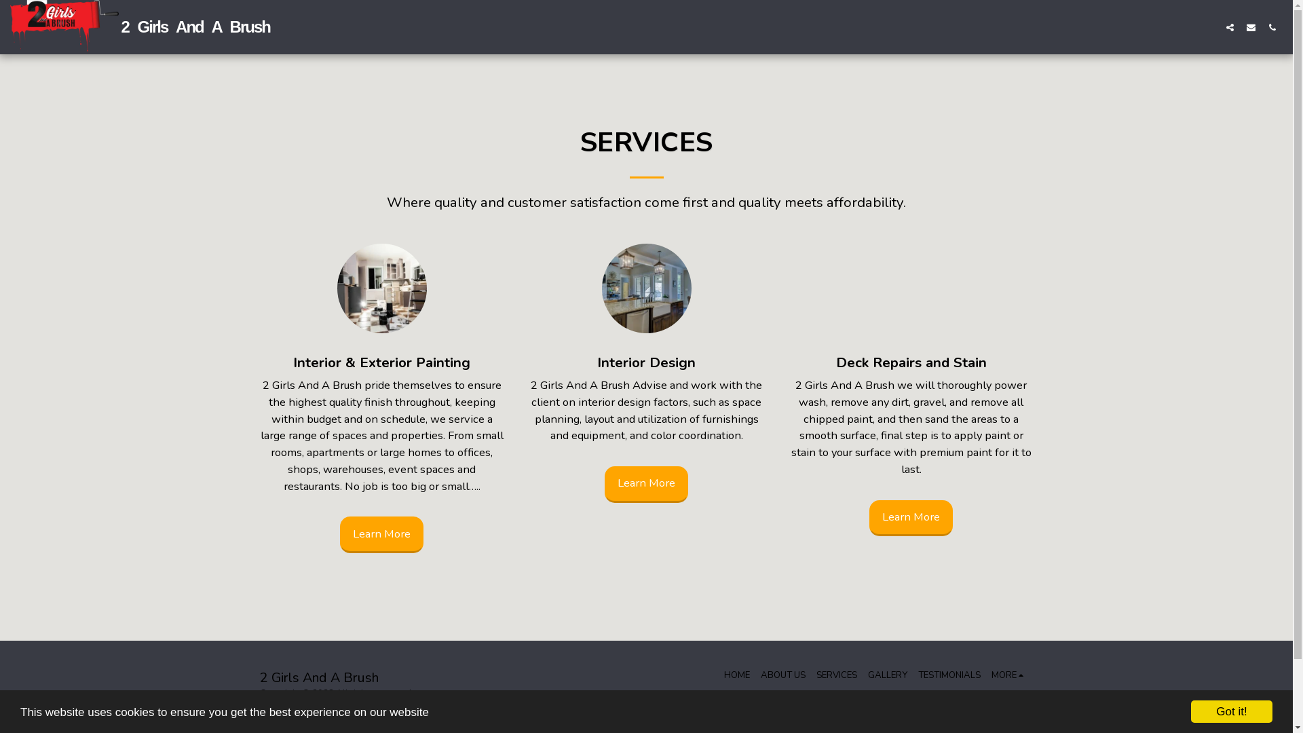 Image resolution: width=1303 pixels, height=733 pixels. Describe the element at coordinates (1232, 711) in the screenshot. I see `Got it!` at that location.